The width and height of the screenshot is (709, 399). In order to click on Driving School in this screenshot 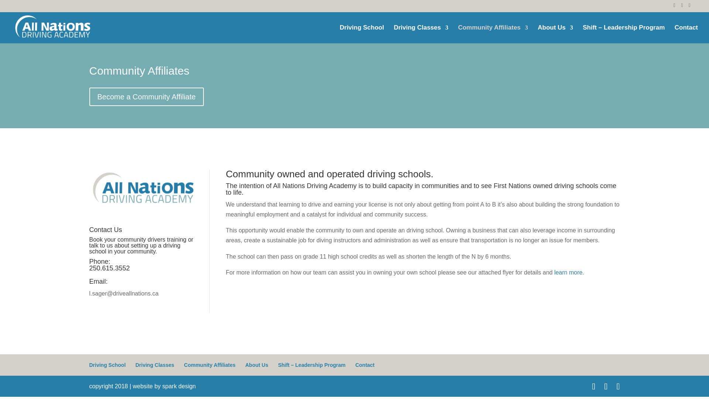, I will do `click(107, 365)`.